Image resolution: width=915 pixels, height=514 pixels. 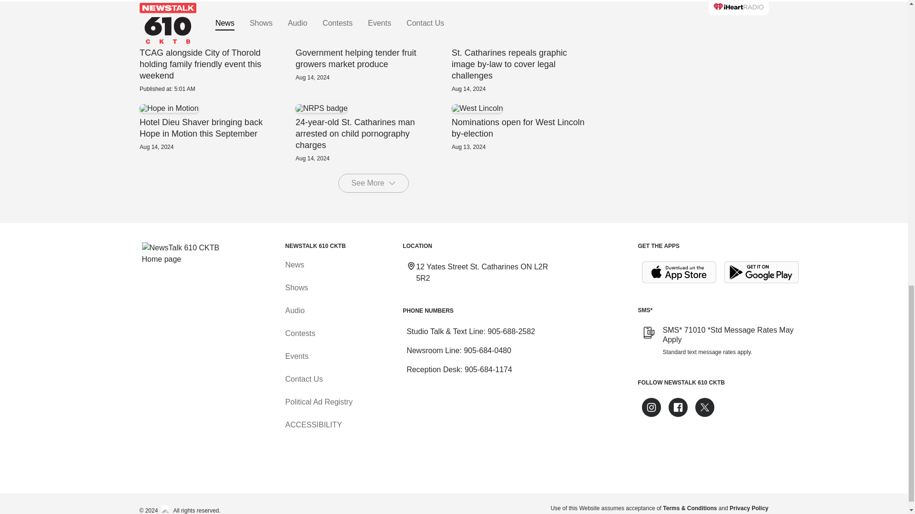 What do you see at coordinates (488, 369) in the screenshot?
I see `905-684-1174` at bounding box center [488, 369].